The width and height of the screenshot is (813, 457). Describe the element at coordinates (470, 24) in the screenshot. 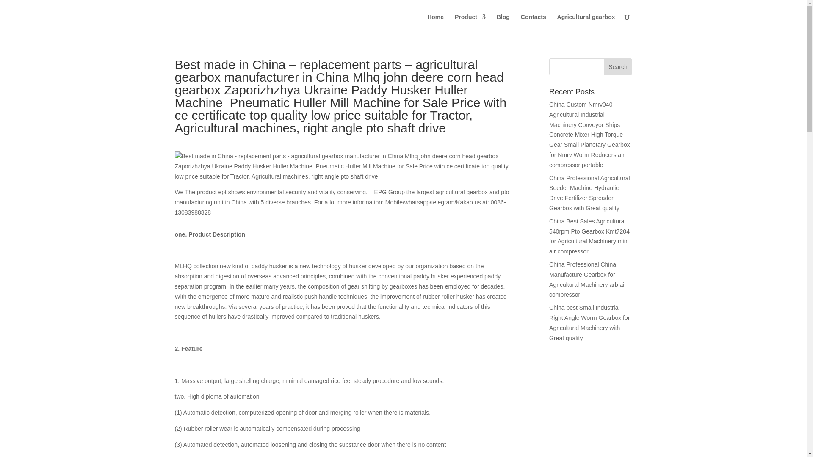

I see `Product` at that location.